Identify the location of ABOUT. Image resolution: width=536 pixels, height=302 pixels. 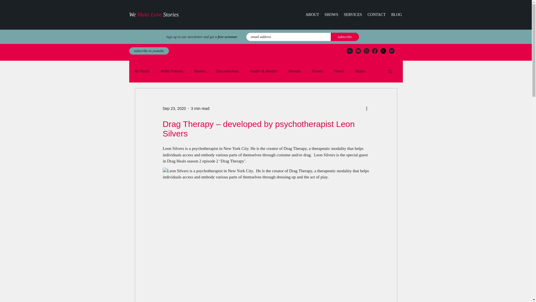
(312, 15).